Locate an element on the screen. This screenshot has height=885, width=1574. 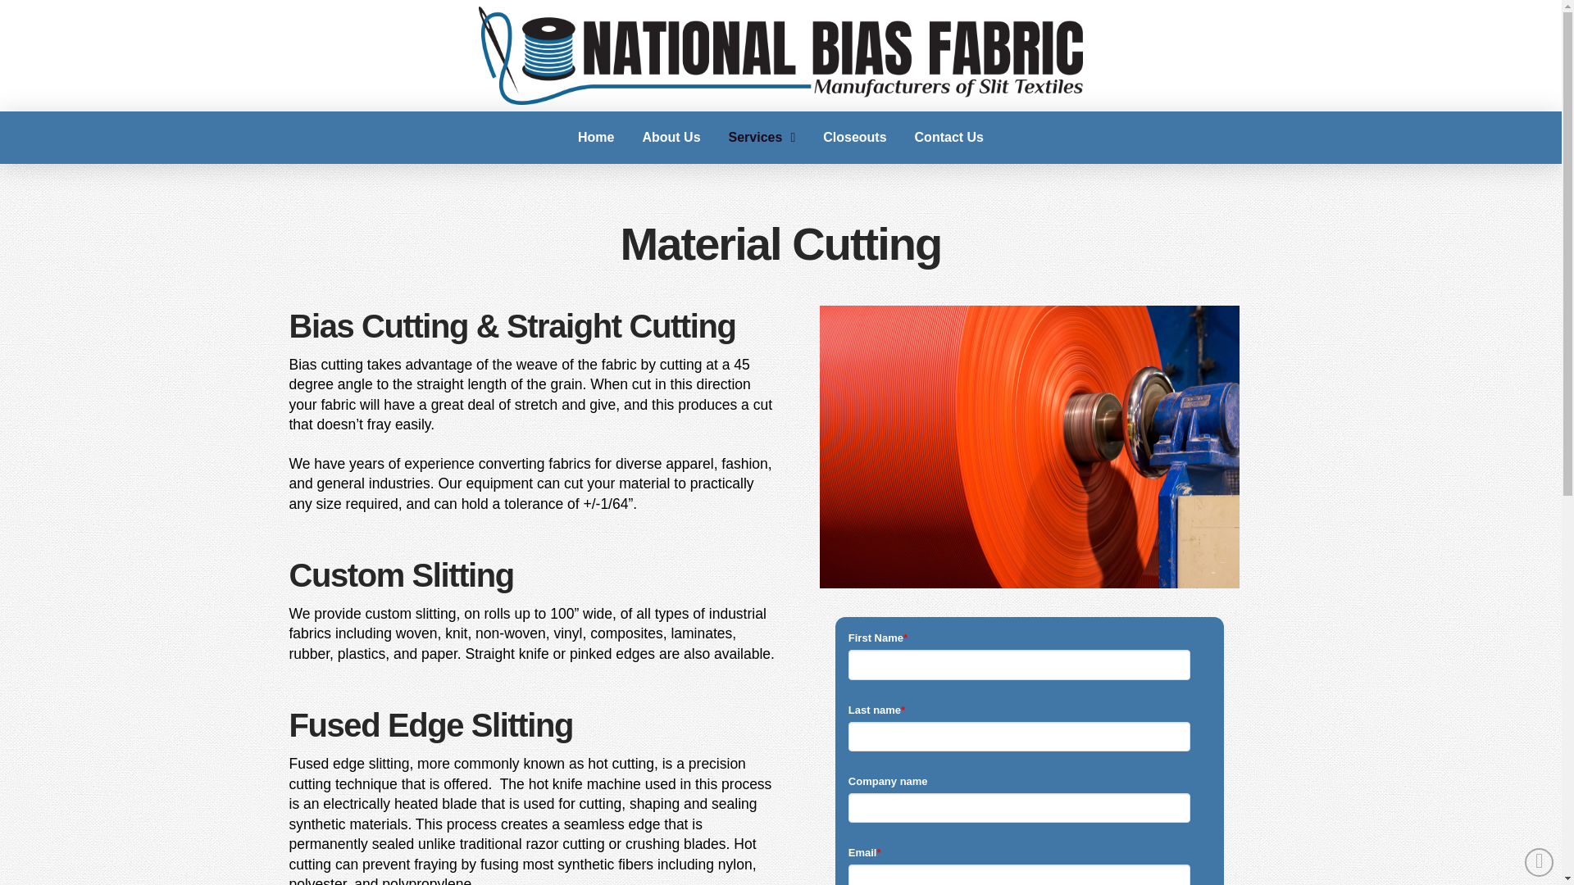
Contact Us is located at coordinates (949, 138).